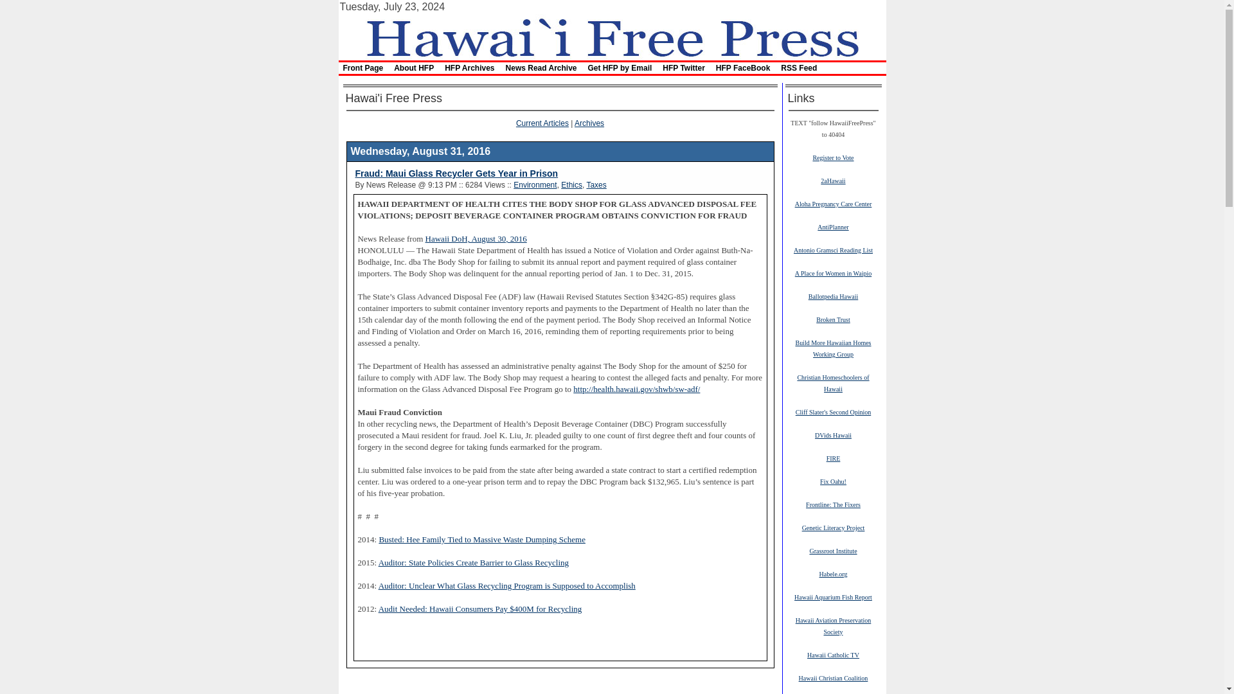  I want to click on Taxes, so click(596, 184).